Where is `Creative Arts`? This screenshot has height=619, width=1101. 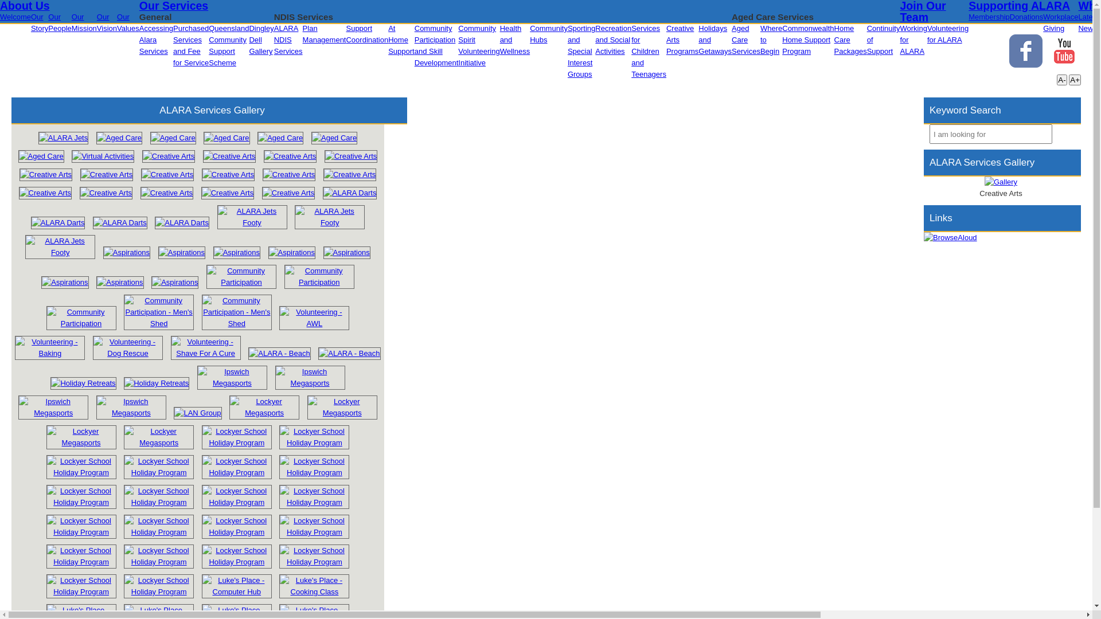
Creative Arts is located at coordinates (289, 174).